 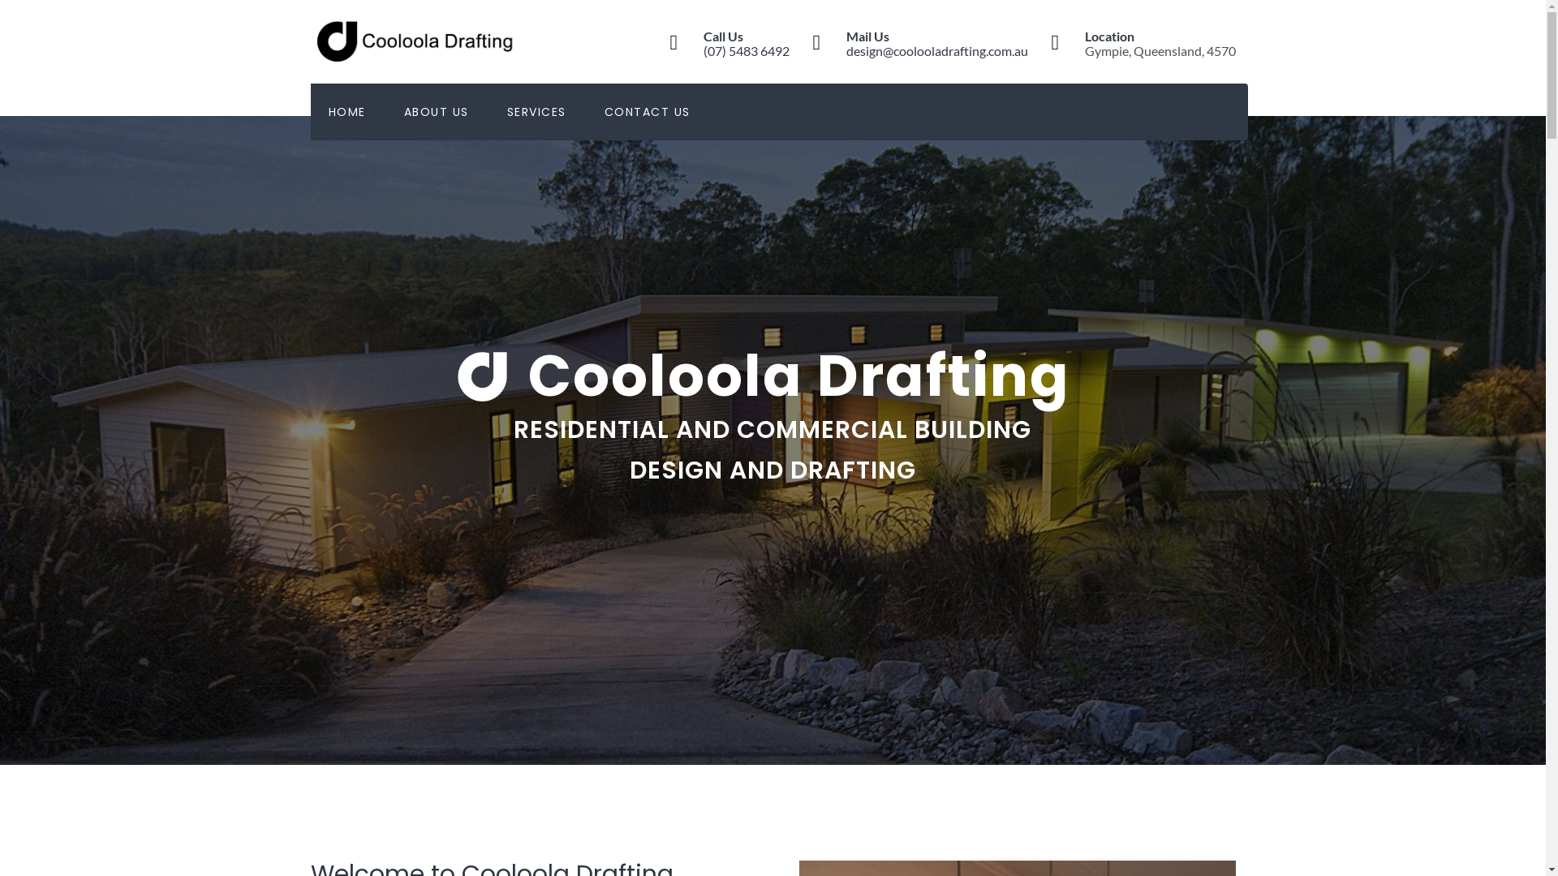 What do you see at coordinates (346, 112) in the screenshot?
I see `HOME` at bounding box center [346, 112].